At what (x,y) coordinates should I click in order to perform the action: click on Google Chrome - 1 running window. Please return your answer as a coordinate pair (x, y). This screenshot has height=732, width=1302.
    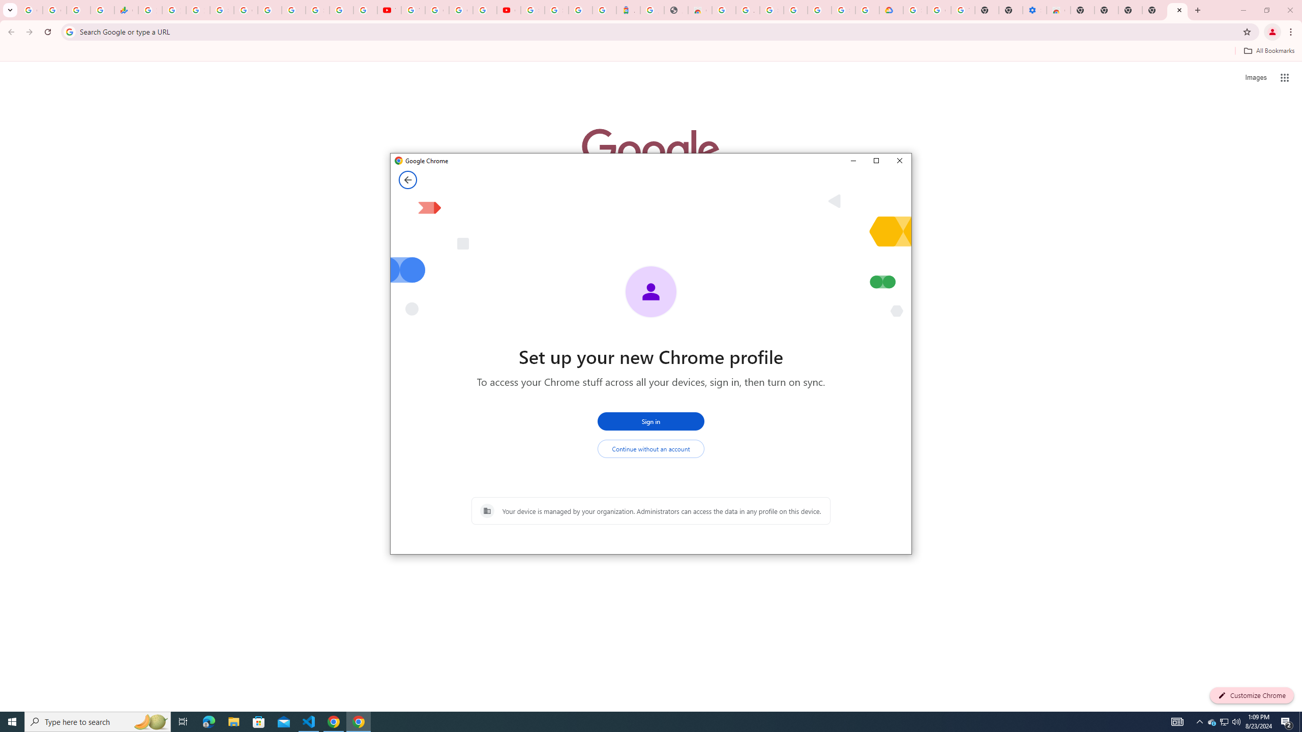
    Looking at the image, I should click on (358, 722).